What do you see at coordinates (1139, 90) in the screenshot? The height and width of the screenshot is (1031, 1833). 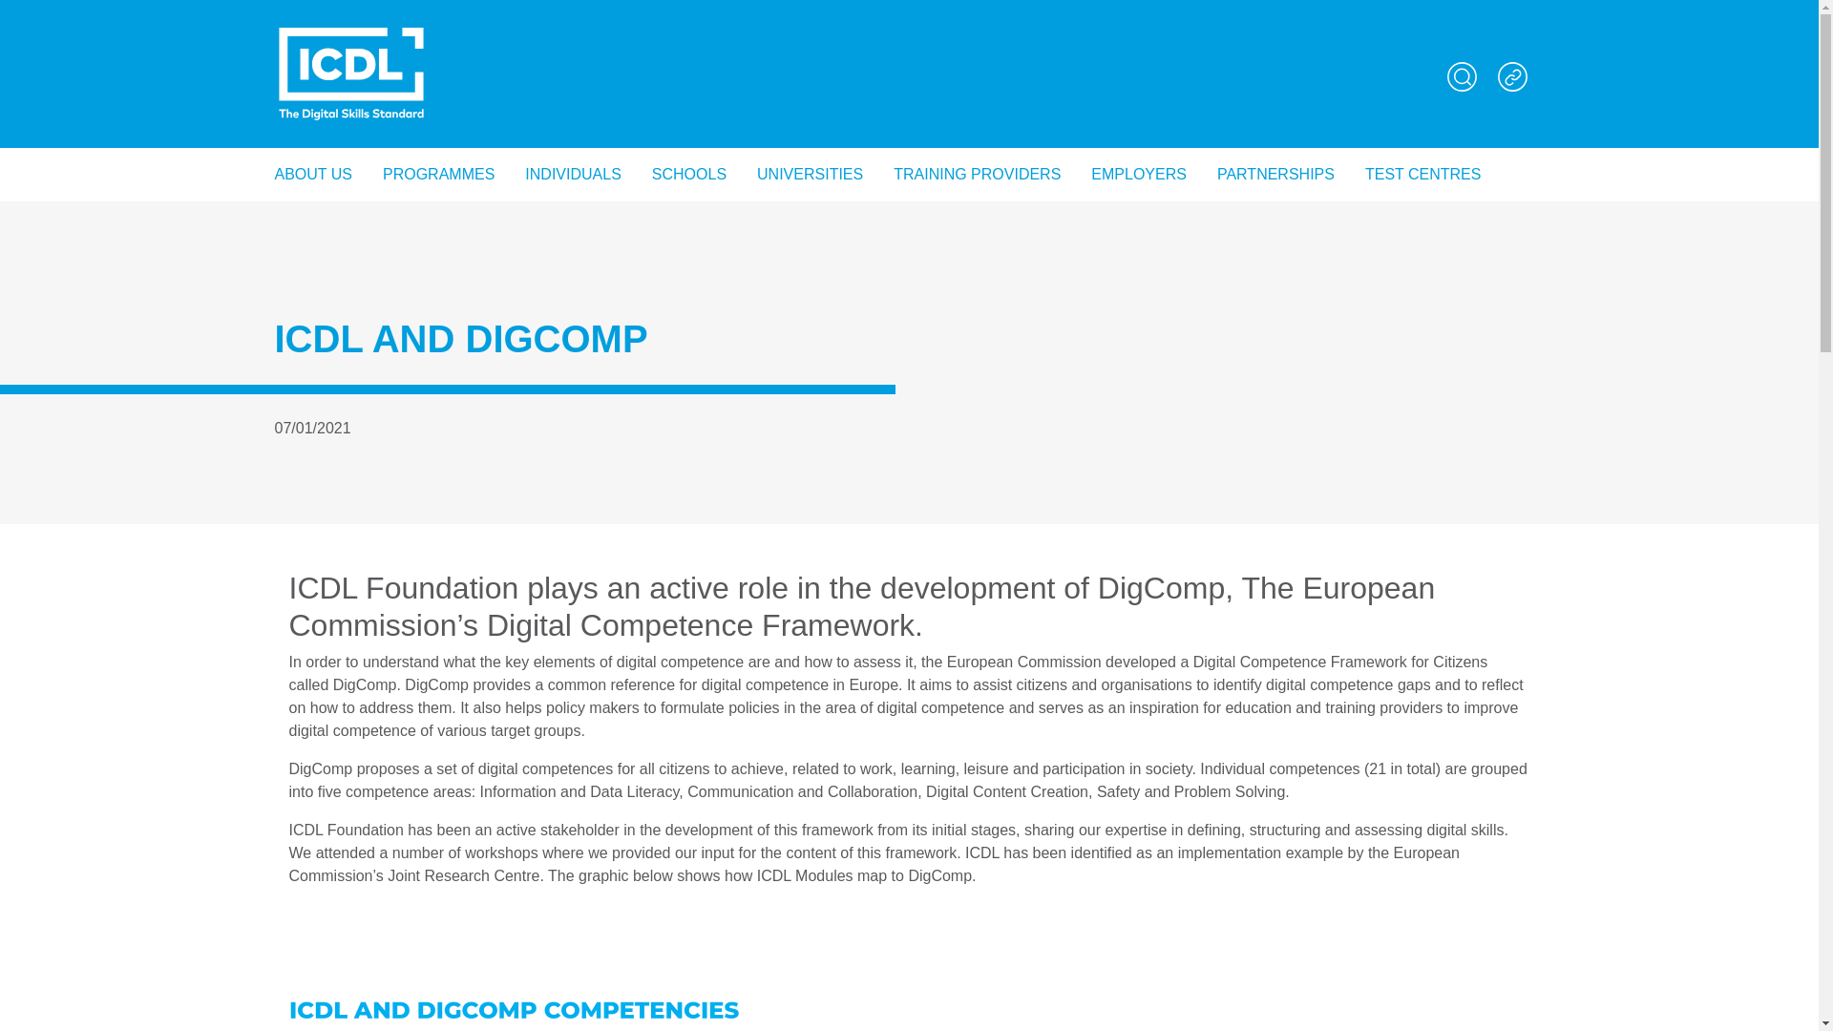 I see `EMPLOYERS` at bounding box center [1139, 90].